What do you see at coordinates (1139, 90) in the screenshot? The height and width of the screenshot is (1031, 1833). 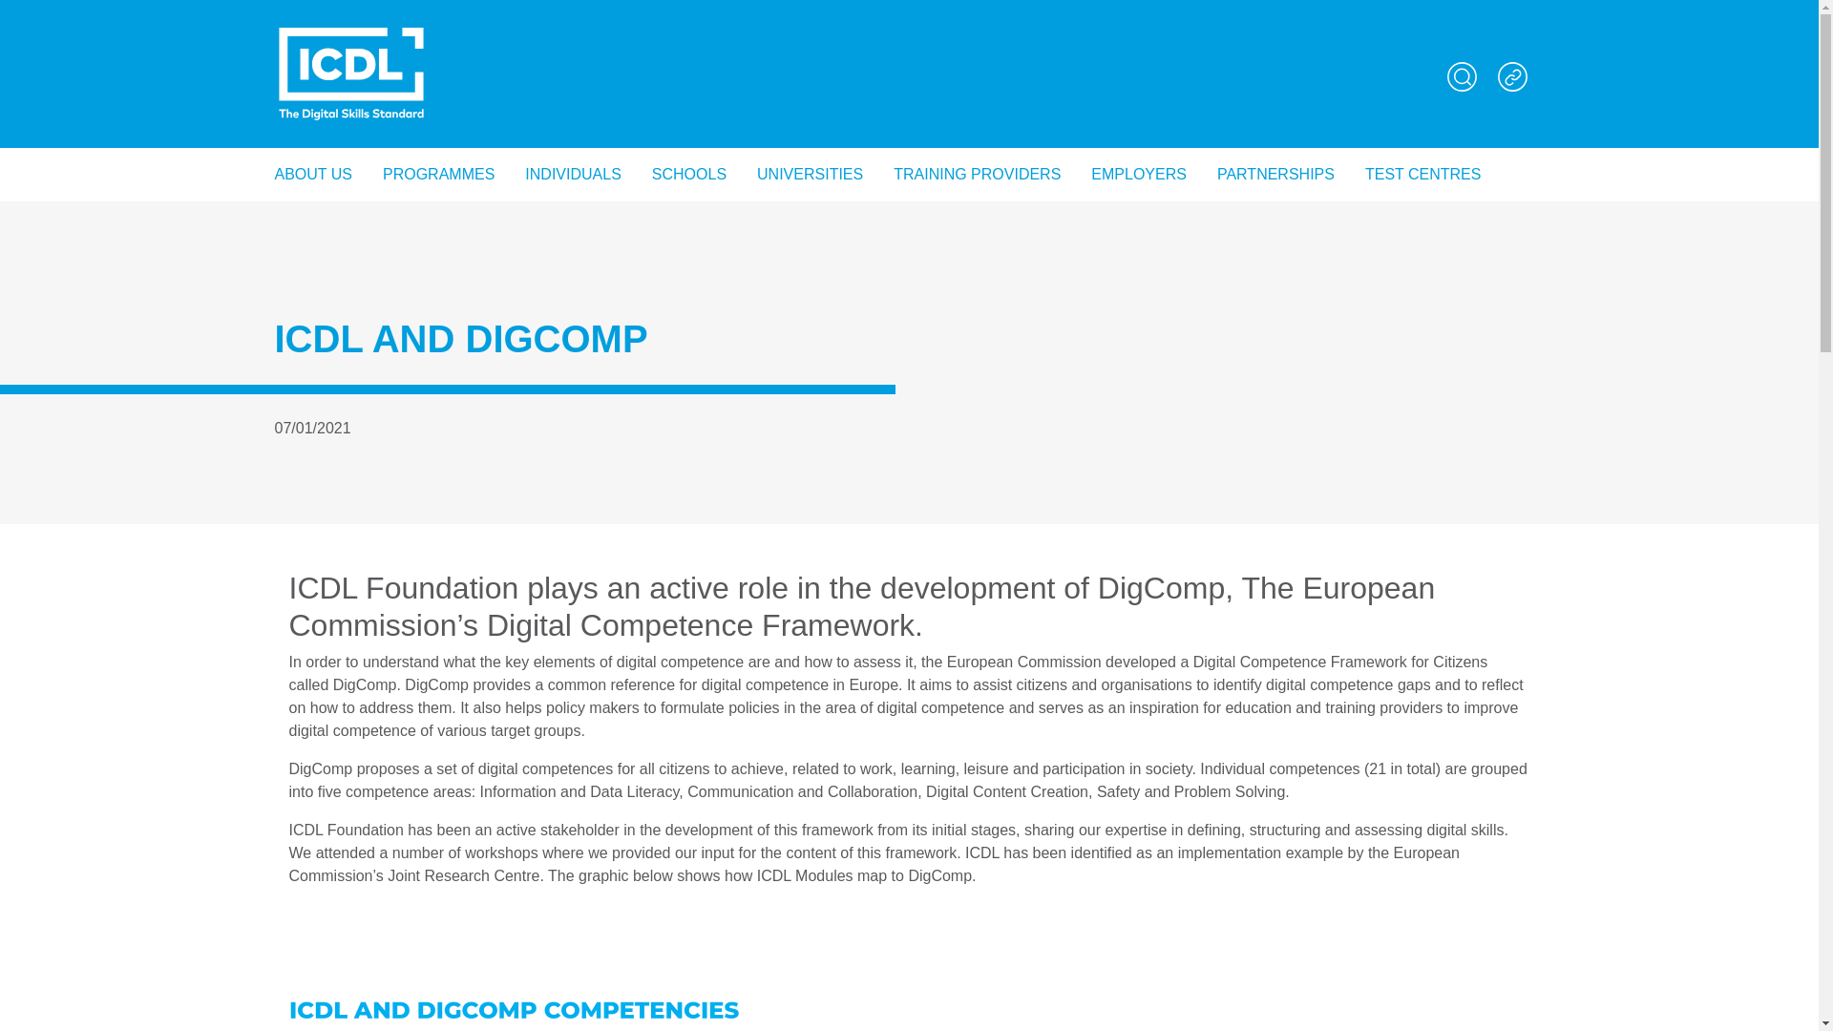 I see `EMPLOYERS` at bounding box center [1139, 90].